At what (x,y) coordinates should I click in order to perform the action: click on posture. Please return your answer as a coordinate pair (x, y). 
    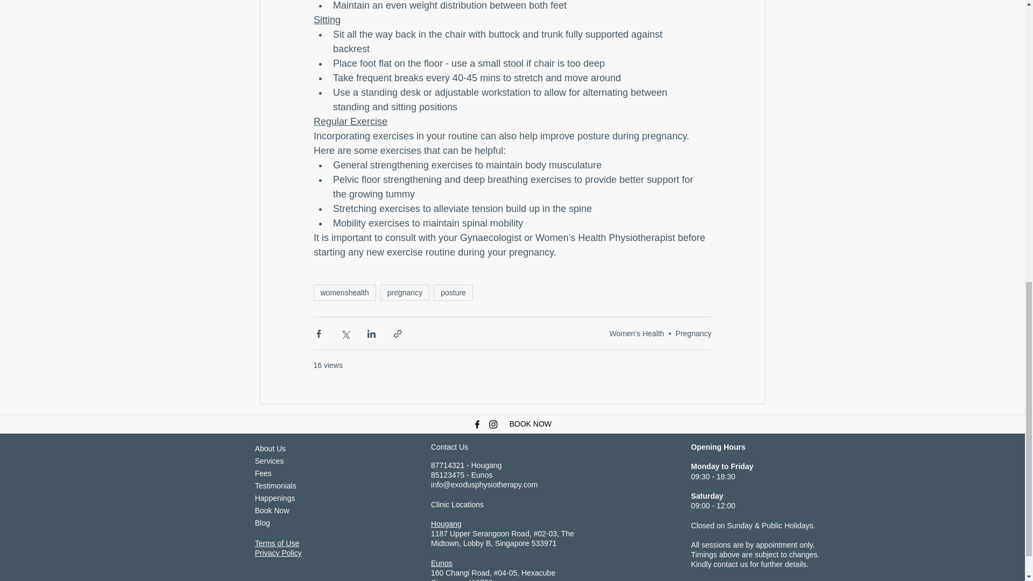
    Looking at the image, I should click on (453, 293).